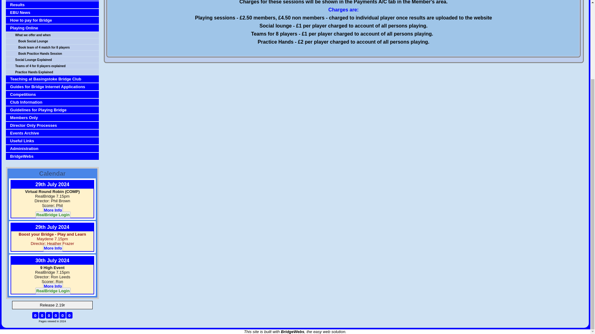 This screenshot has height=334, width=595. What do you see at coordinates (56, 35) in the screenshot?
I see `What we offer and when` at bounding box center [56, 35].